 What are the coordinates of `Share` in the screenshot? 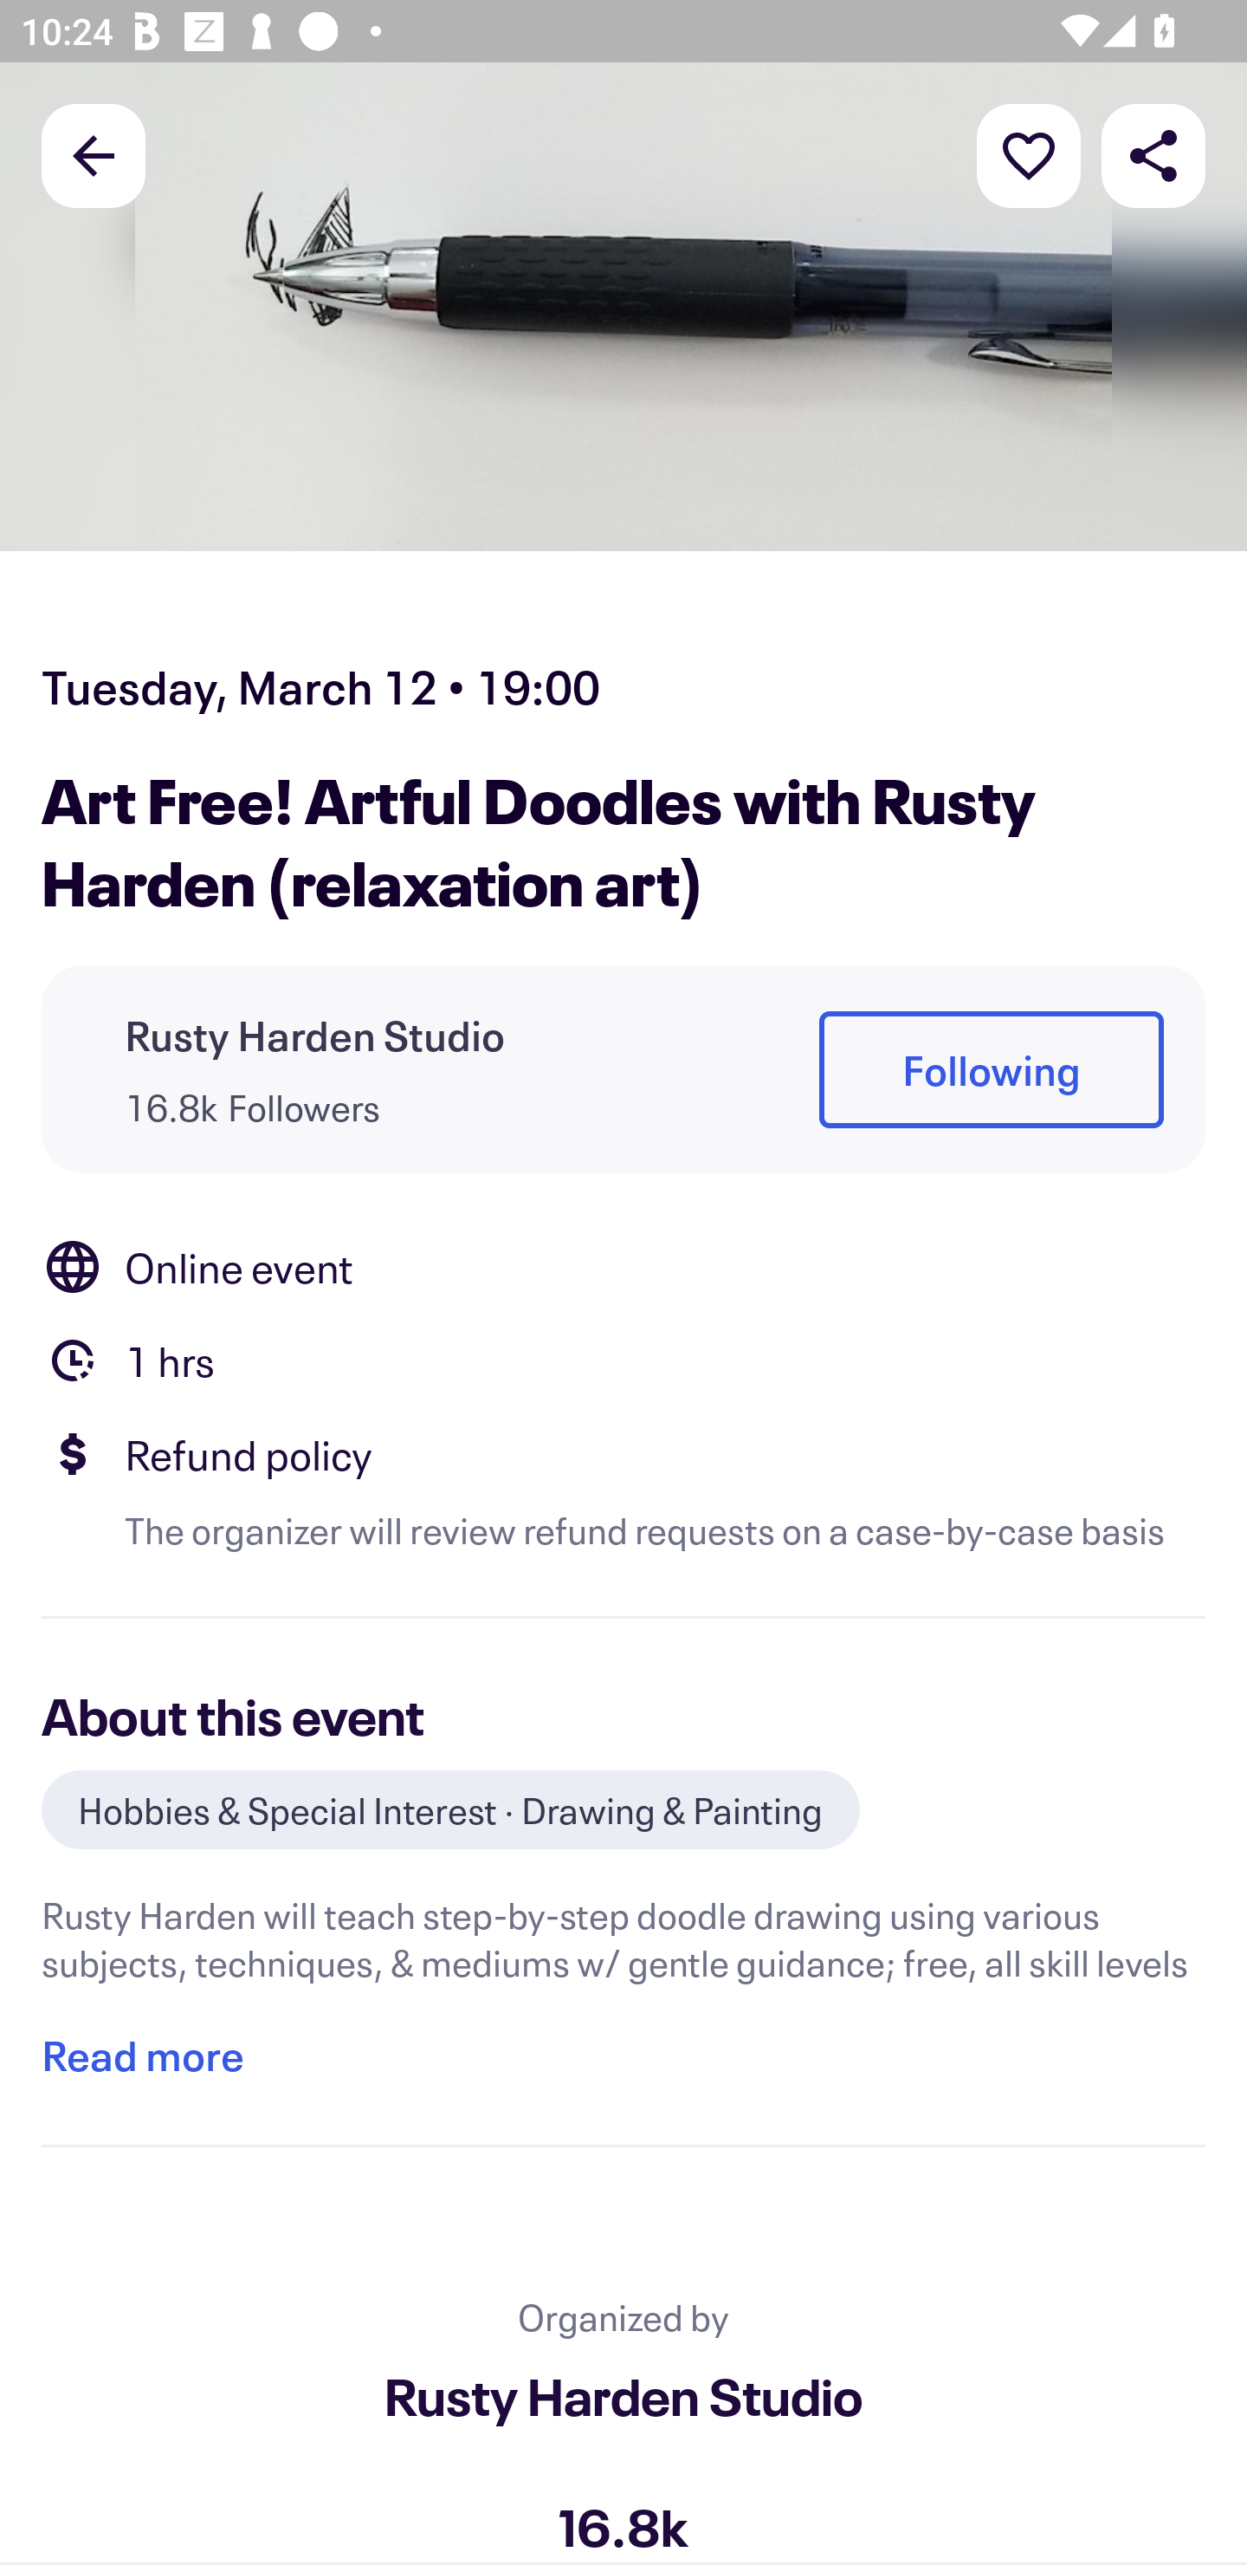 It's located at (1153, 154).